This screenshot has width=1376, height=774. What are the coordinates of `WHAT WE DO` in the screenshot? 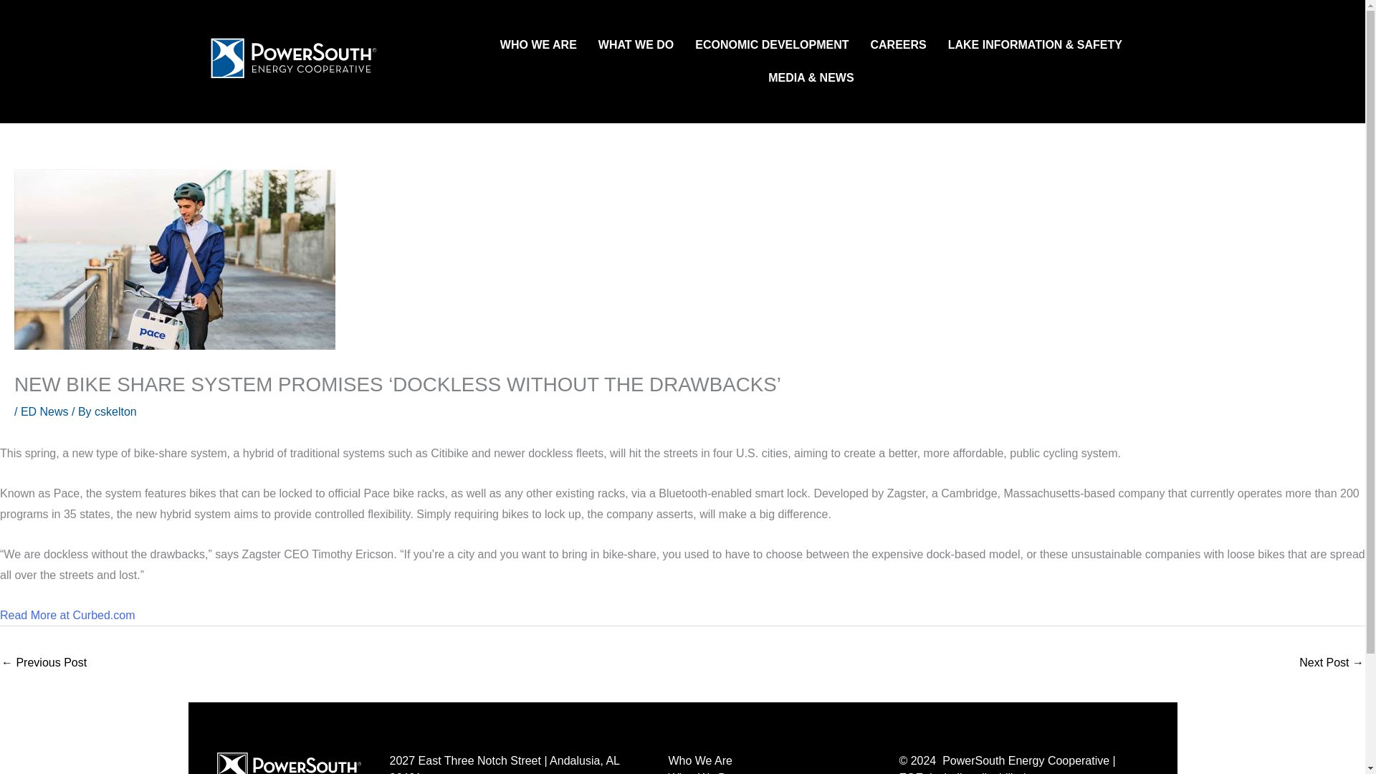 It's located at (636, 45).